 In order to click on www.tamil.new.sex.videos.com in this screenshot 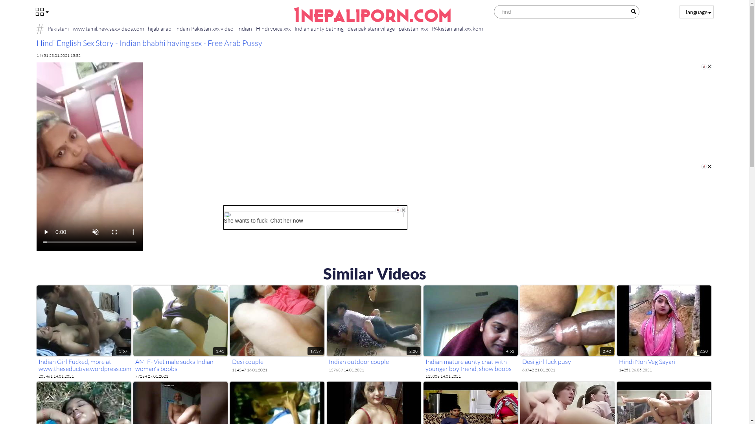, I will do `click(109, 28)`.